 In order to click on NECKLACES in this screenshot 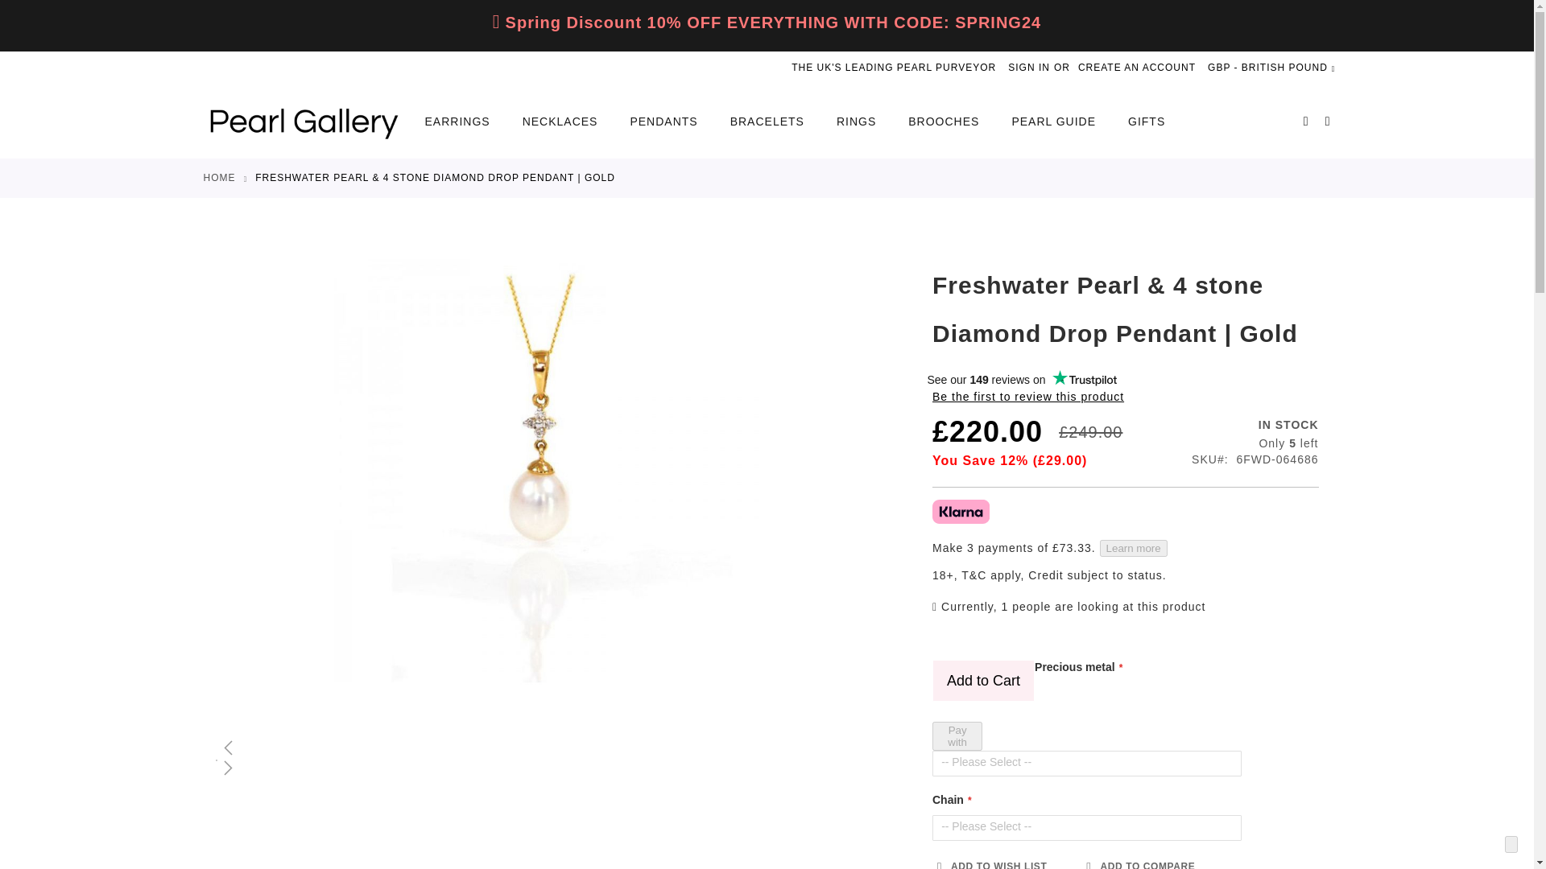, I will do `click(560, 121)`.